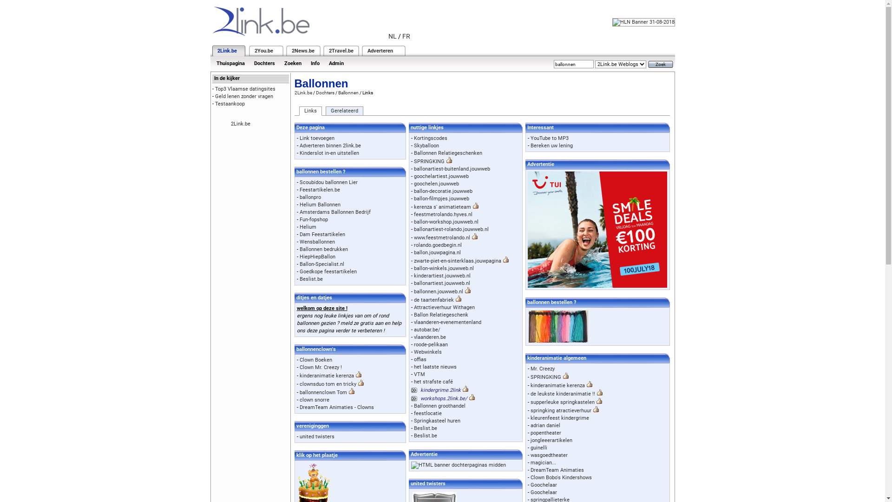 The width and height of the screenshot is (892, 502). I want to click on HiepHiepBallon, so click(317, 257).